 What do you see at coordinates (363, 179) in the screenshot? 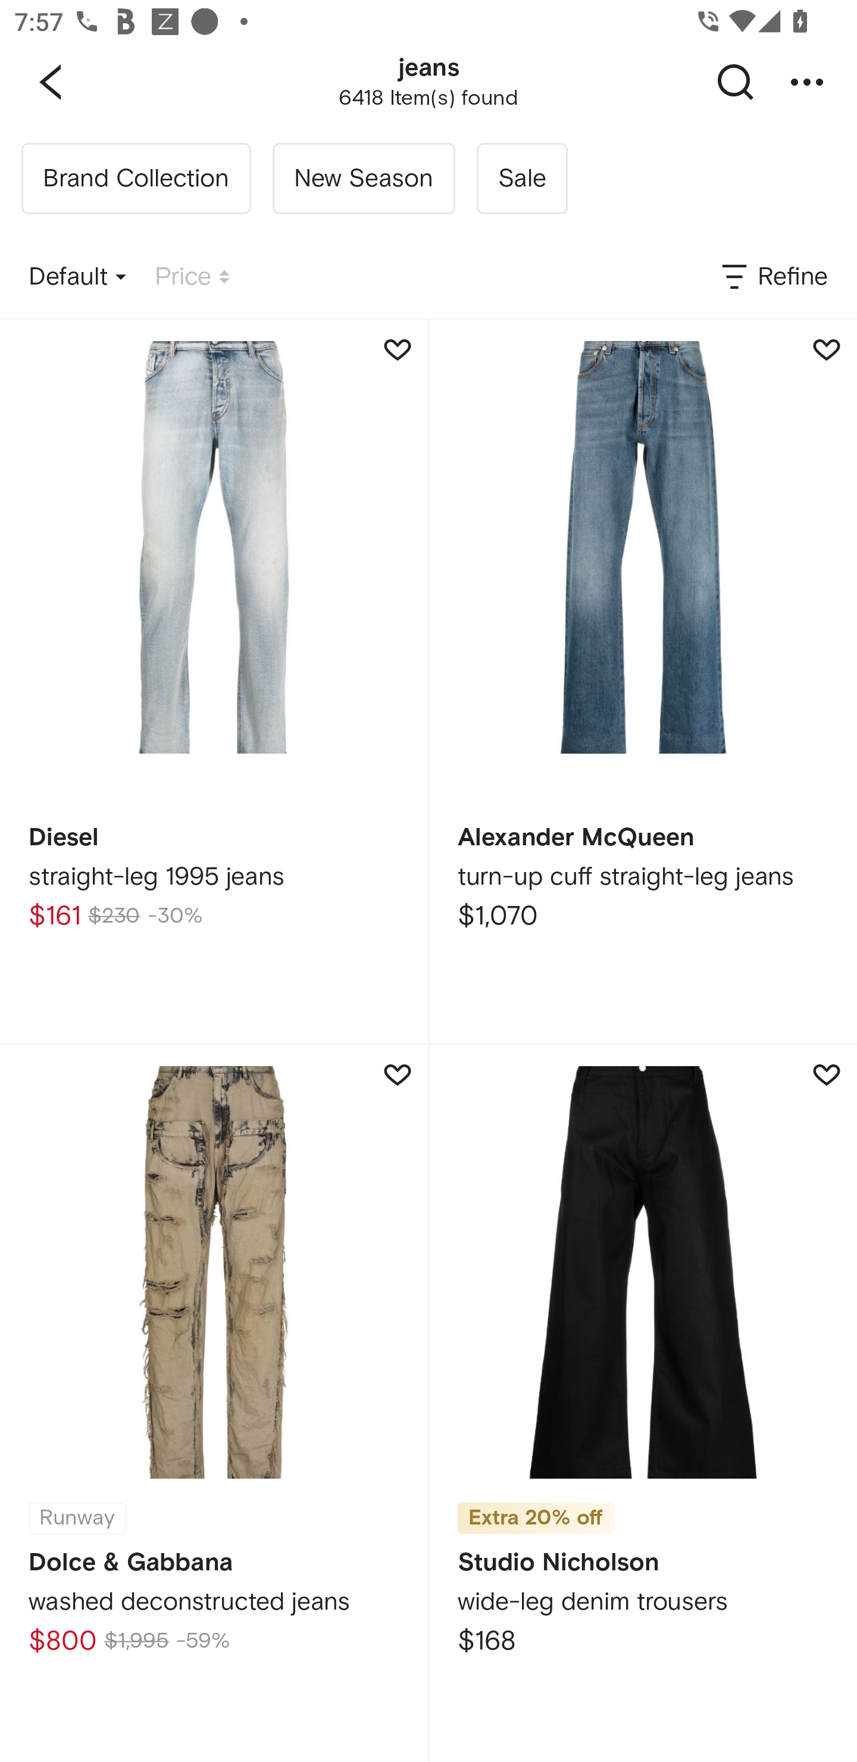
I see `New Season` at bounding box center [363, 179].